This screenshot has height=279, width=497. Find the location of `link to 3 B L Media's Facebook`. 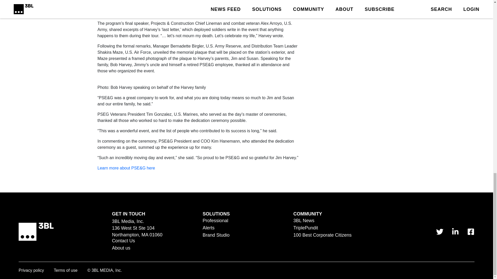

link to 3 B L Media's Facebook is located at coordinates (471, 232).